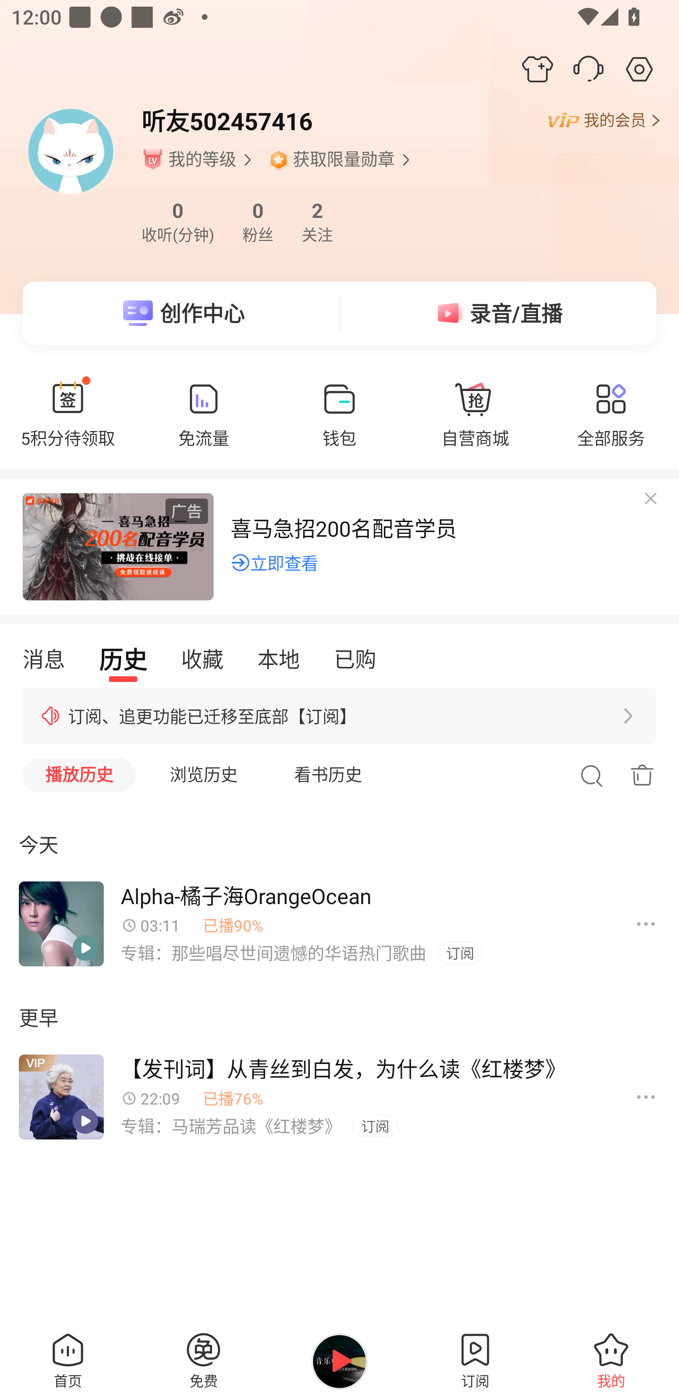 The image size is (679, 1396). I want to click on 看书历史, so click(328, 775).